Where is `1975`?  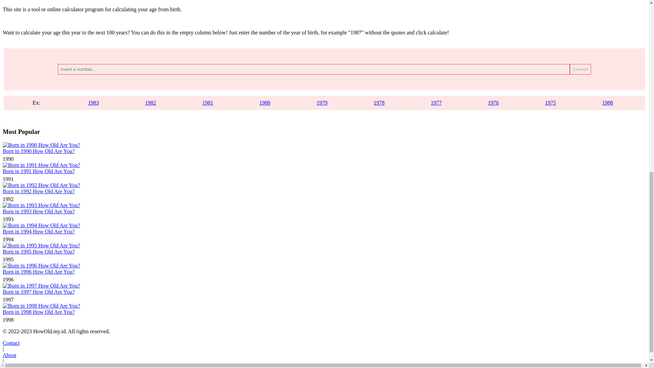 1975 is located at coordinates (550, 102).